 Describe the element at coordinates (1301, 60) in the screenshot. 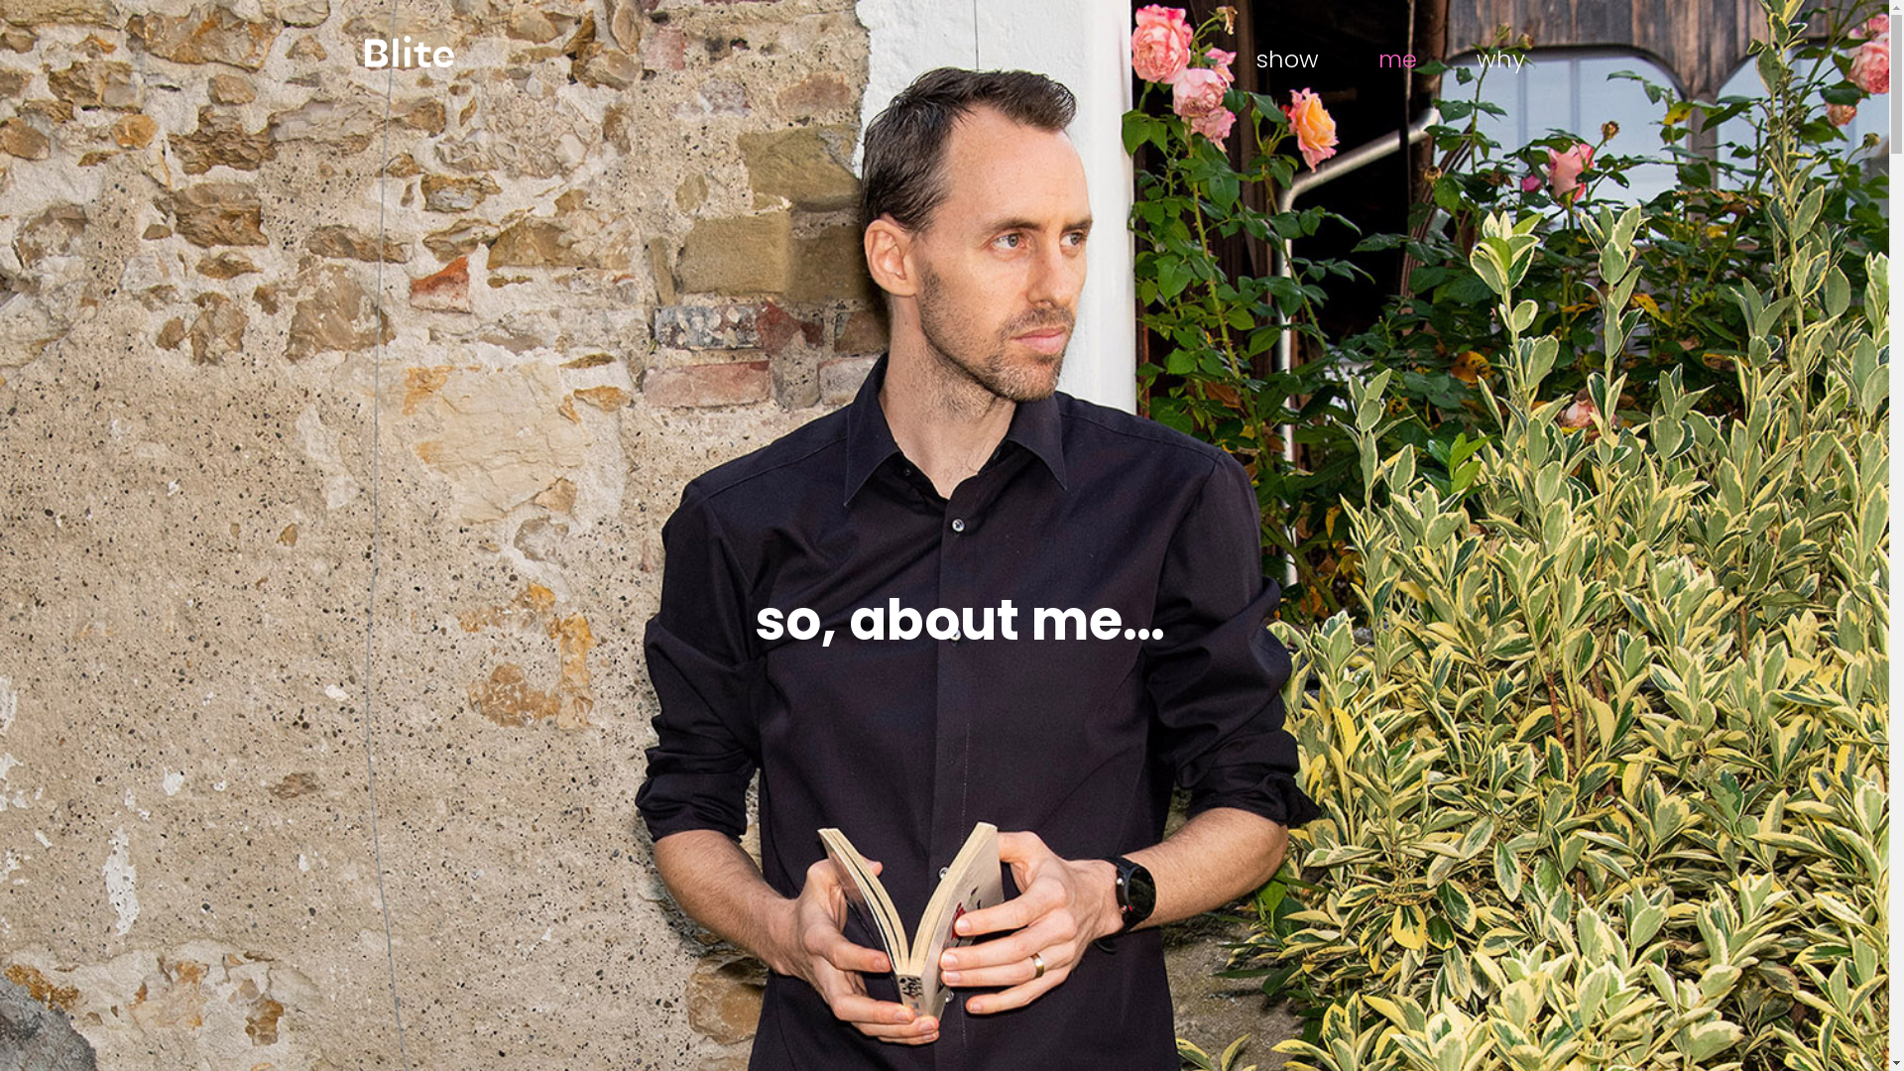

I see `show` at that location.